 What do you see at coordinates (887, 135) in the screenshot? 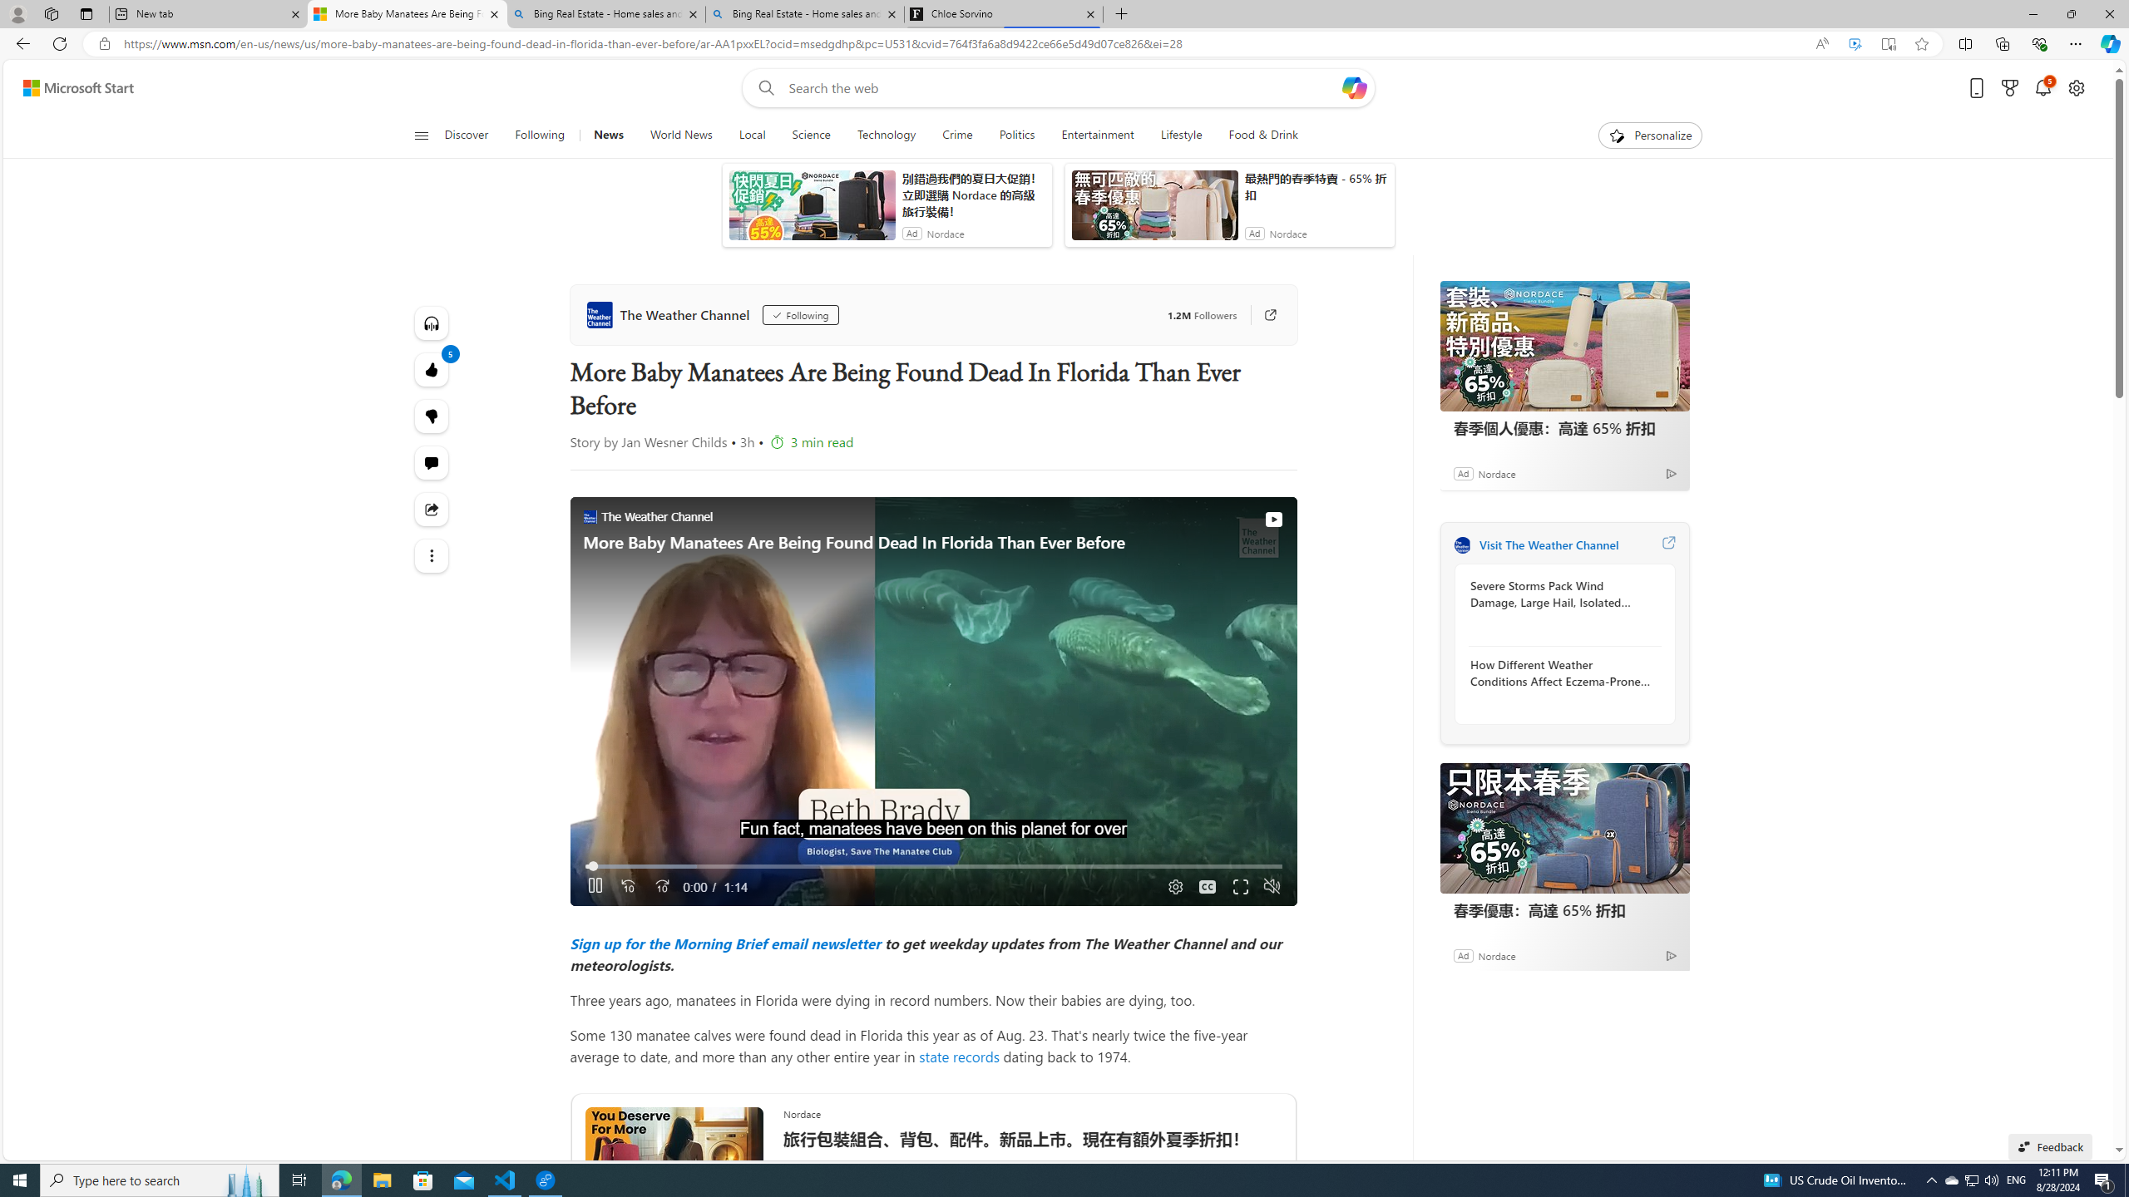
I see `Technology` at bounding box center [887, 135].